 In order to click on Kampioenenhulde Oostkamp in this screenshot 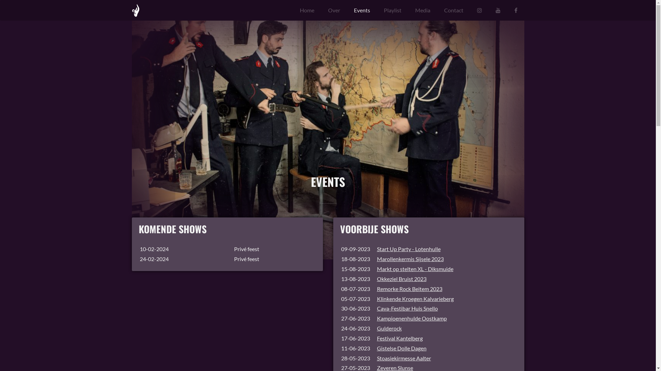, I will do `click(412, 318)`.